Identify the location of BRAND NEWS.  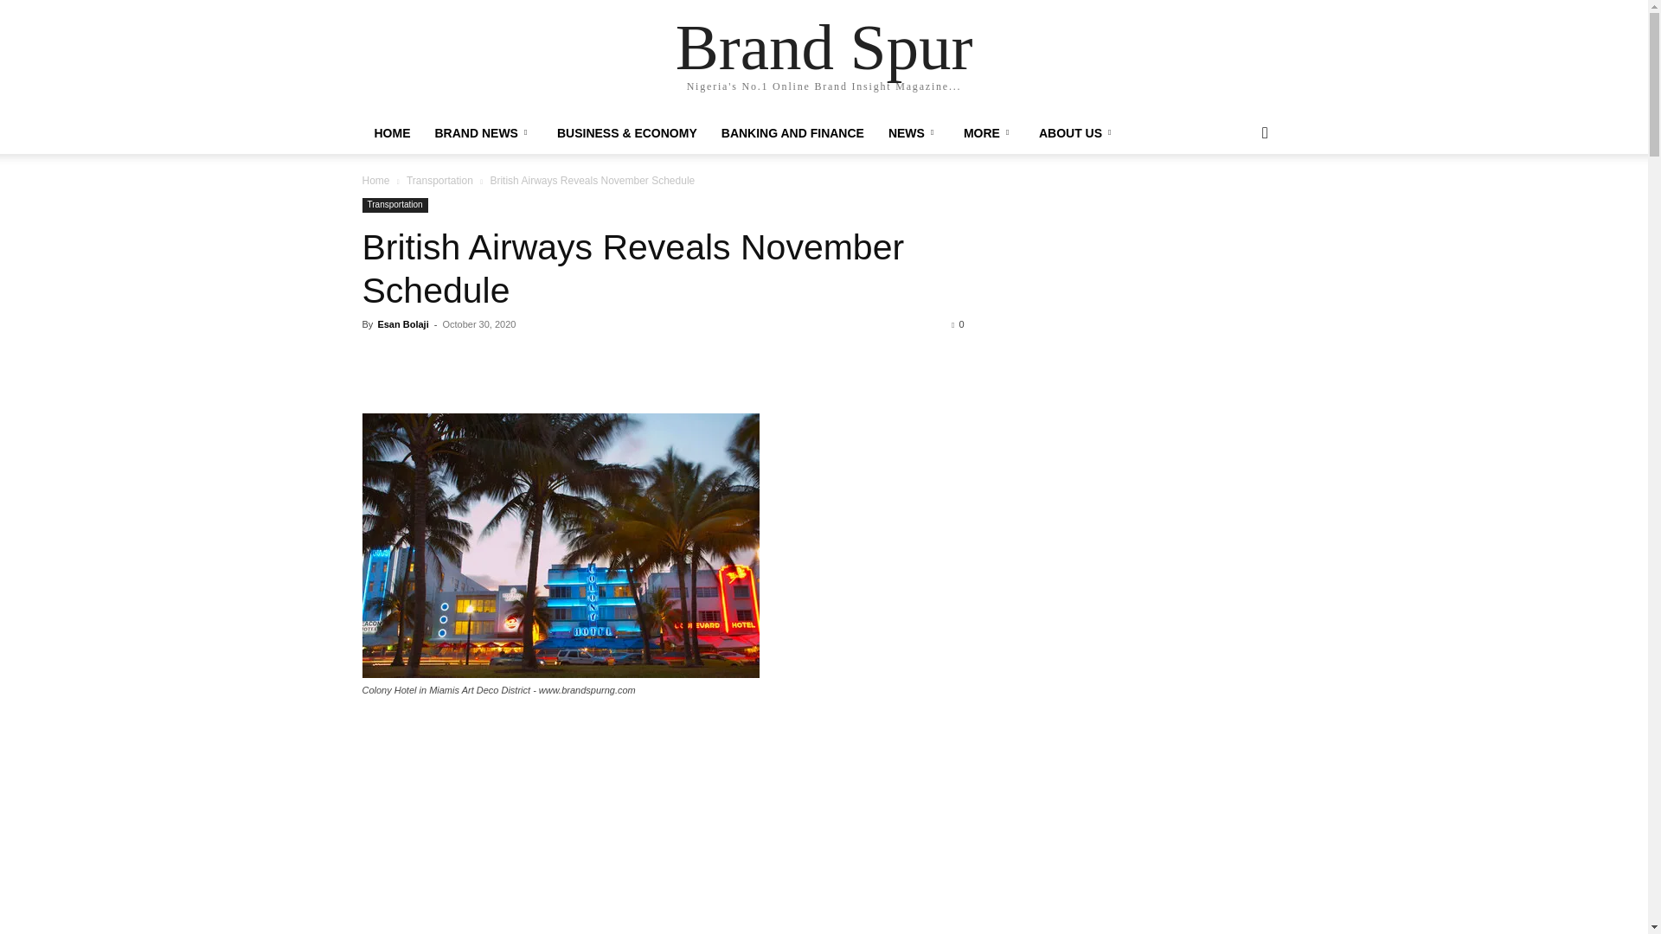
(483, 133).